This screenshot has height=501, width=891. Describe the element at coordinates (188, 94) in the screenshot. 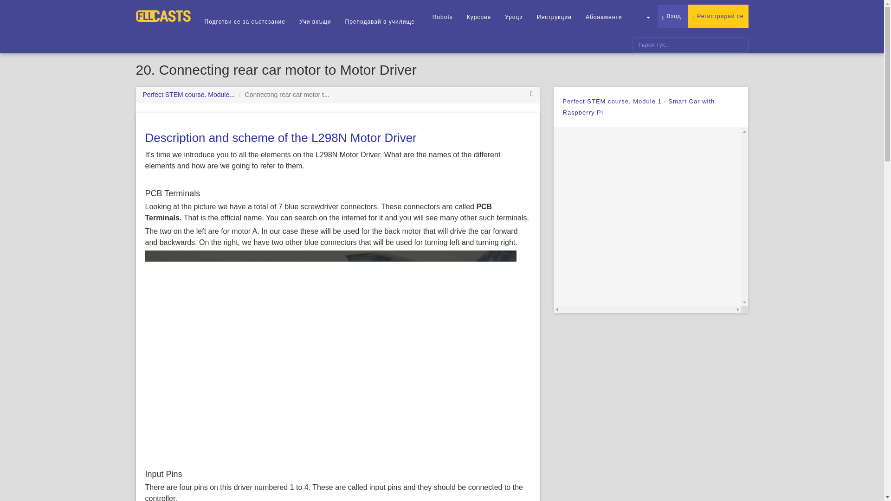

I see `Perfect STEM course. Module...` at that location.